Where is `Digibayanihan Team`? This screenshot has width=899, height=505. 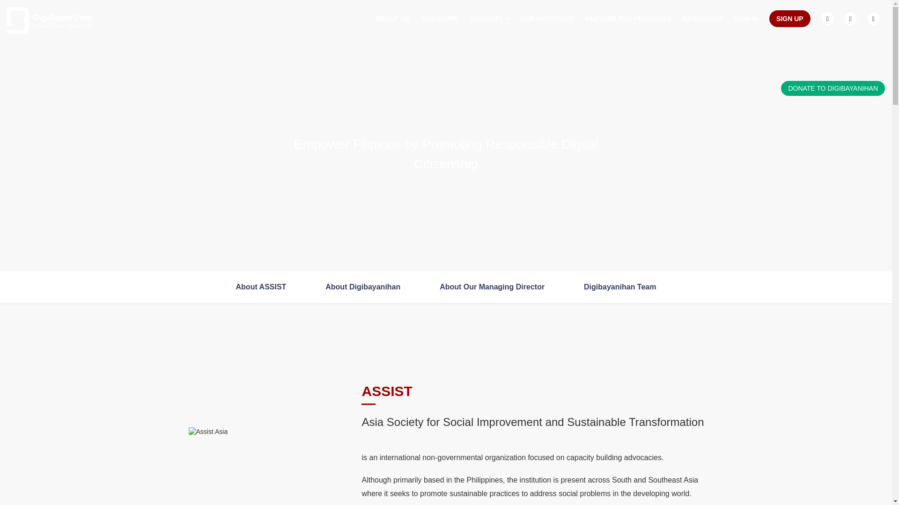 Digibayanihan Team is located at coordinates (620, 287).